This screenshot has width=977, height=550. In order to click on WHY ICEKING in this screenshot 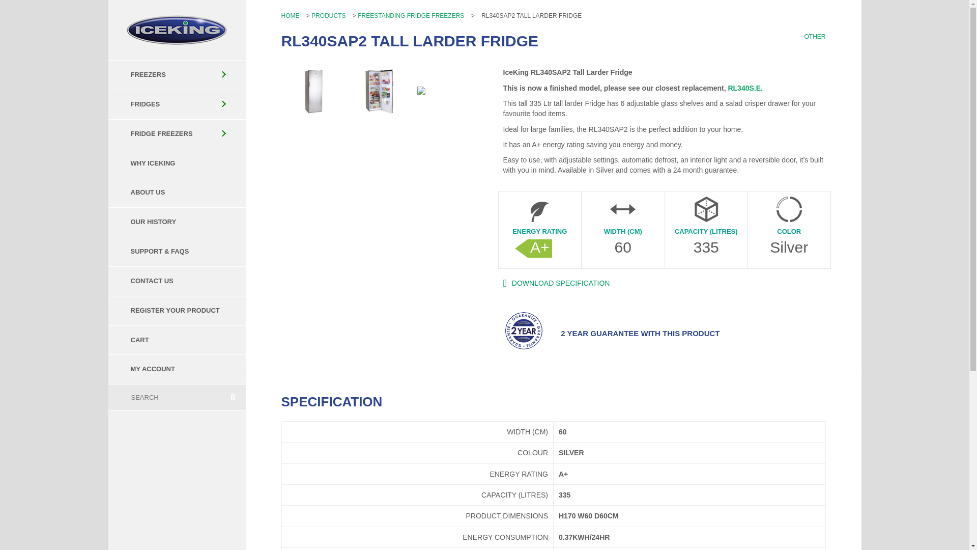, I will do `click(176, 163)`.